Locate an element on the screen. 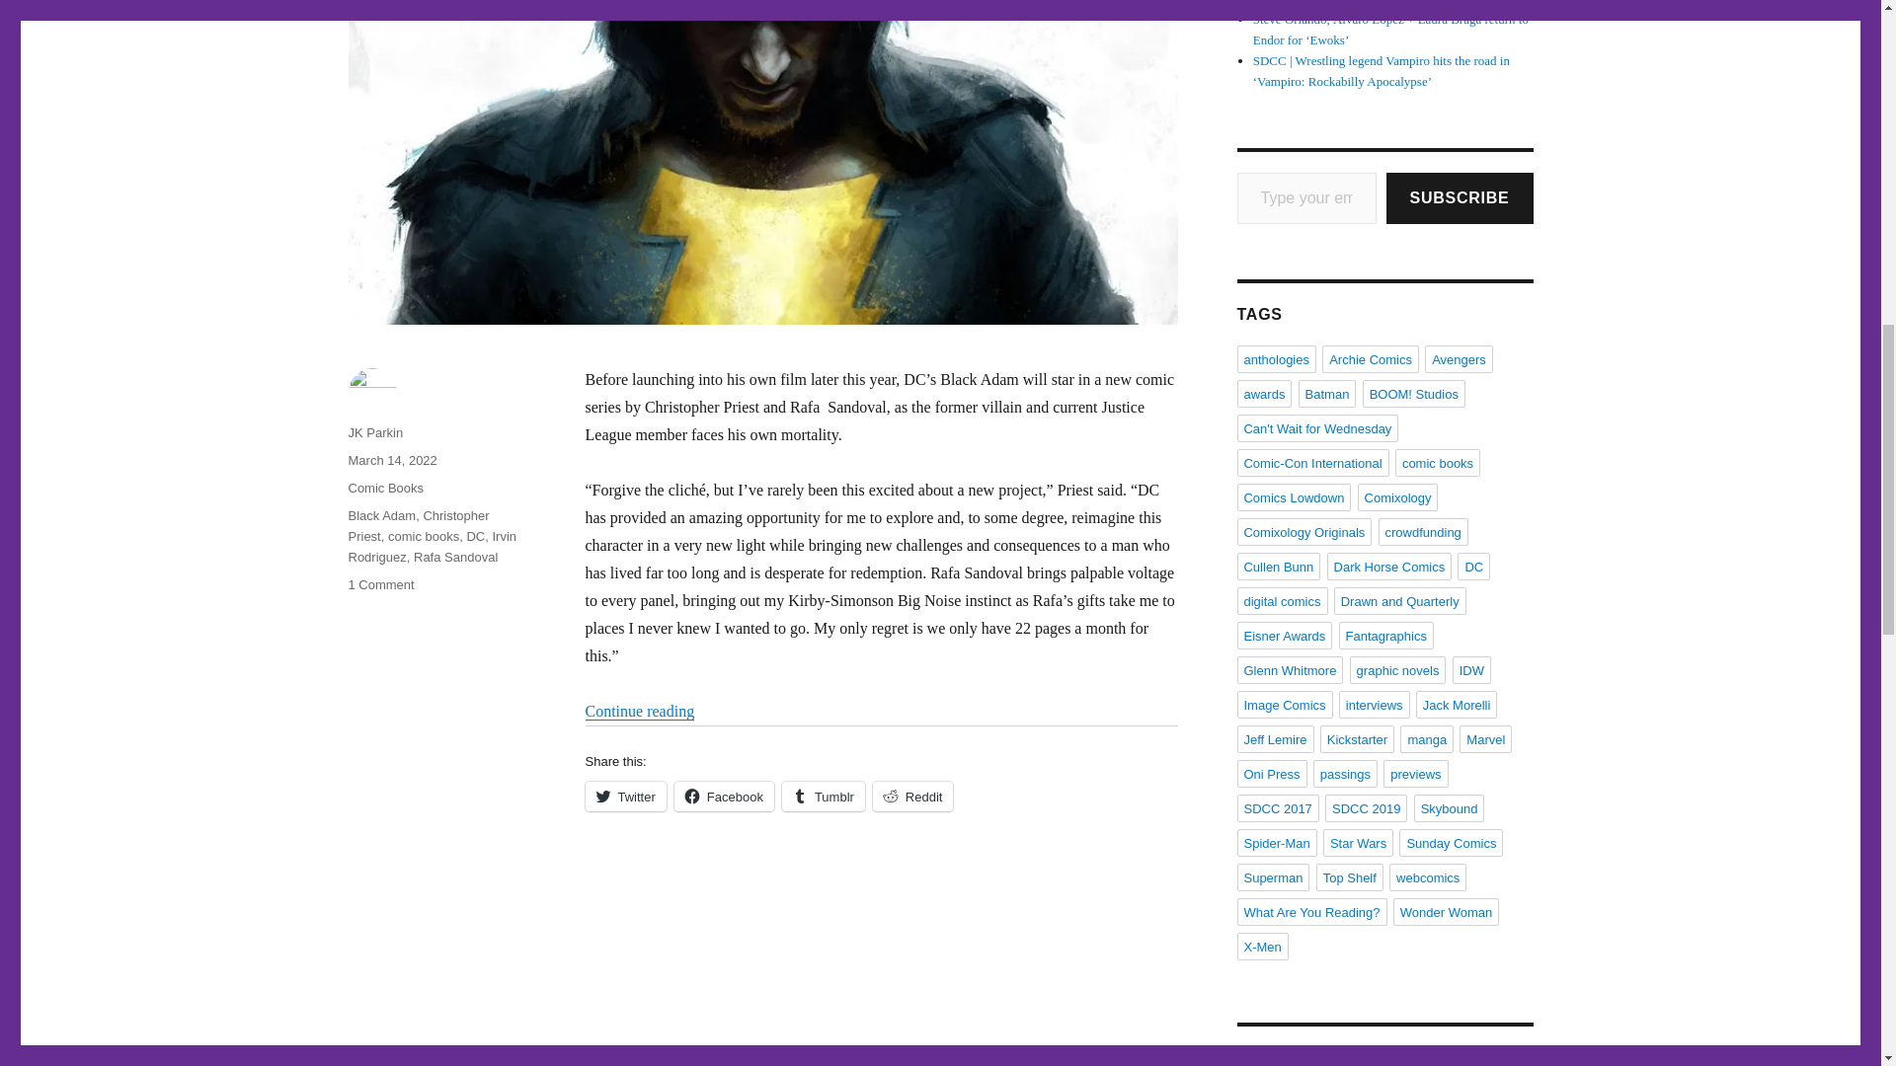  Christopher Priest is located at coordinates (418, 525).